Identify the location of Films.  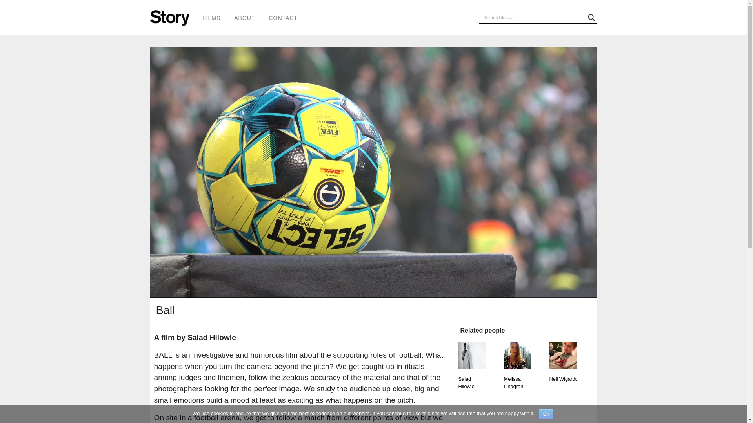
(211, 18).